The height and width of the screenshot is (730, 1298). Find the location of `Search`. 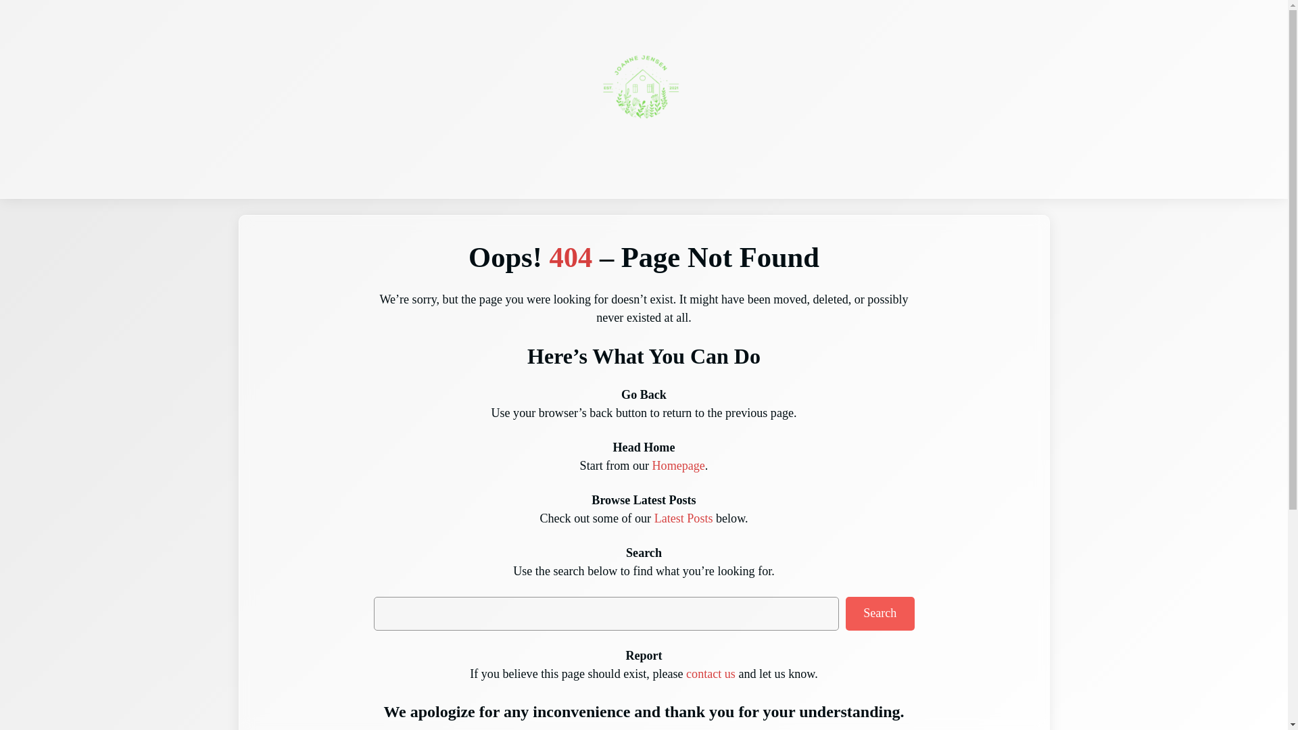

Search is located at coordinates (880, 614).